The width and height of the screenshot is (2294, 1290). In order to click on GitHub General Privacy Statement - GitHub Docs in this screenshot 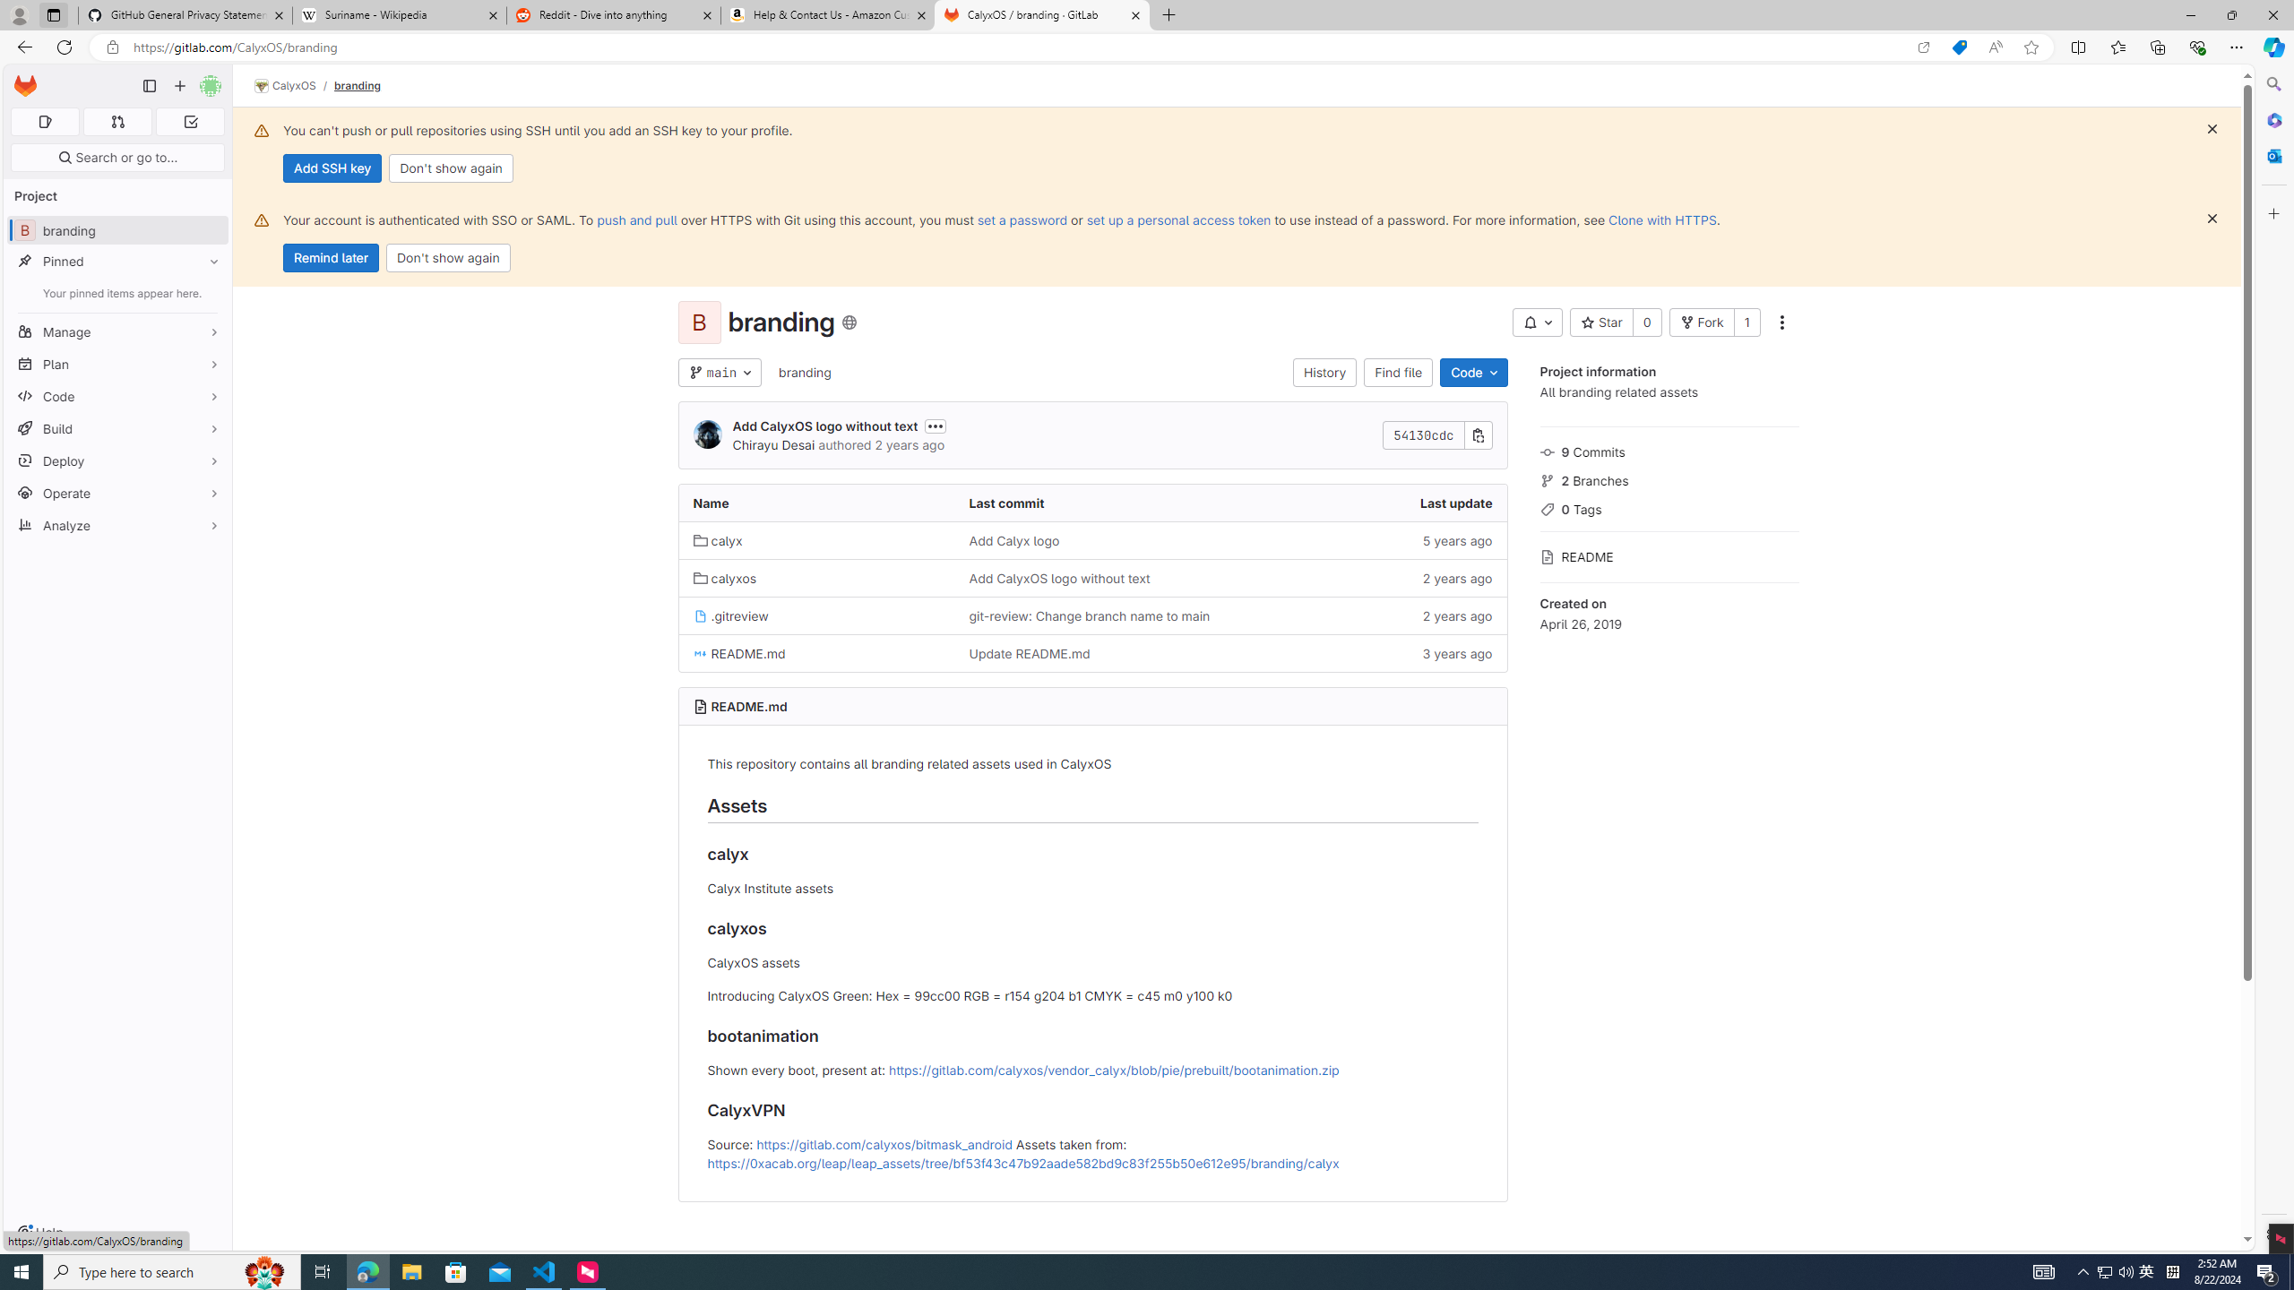, I will do `click(185, 15)`.